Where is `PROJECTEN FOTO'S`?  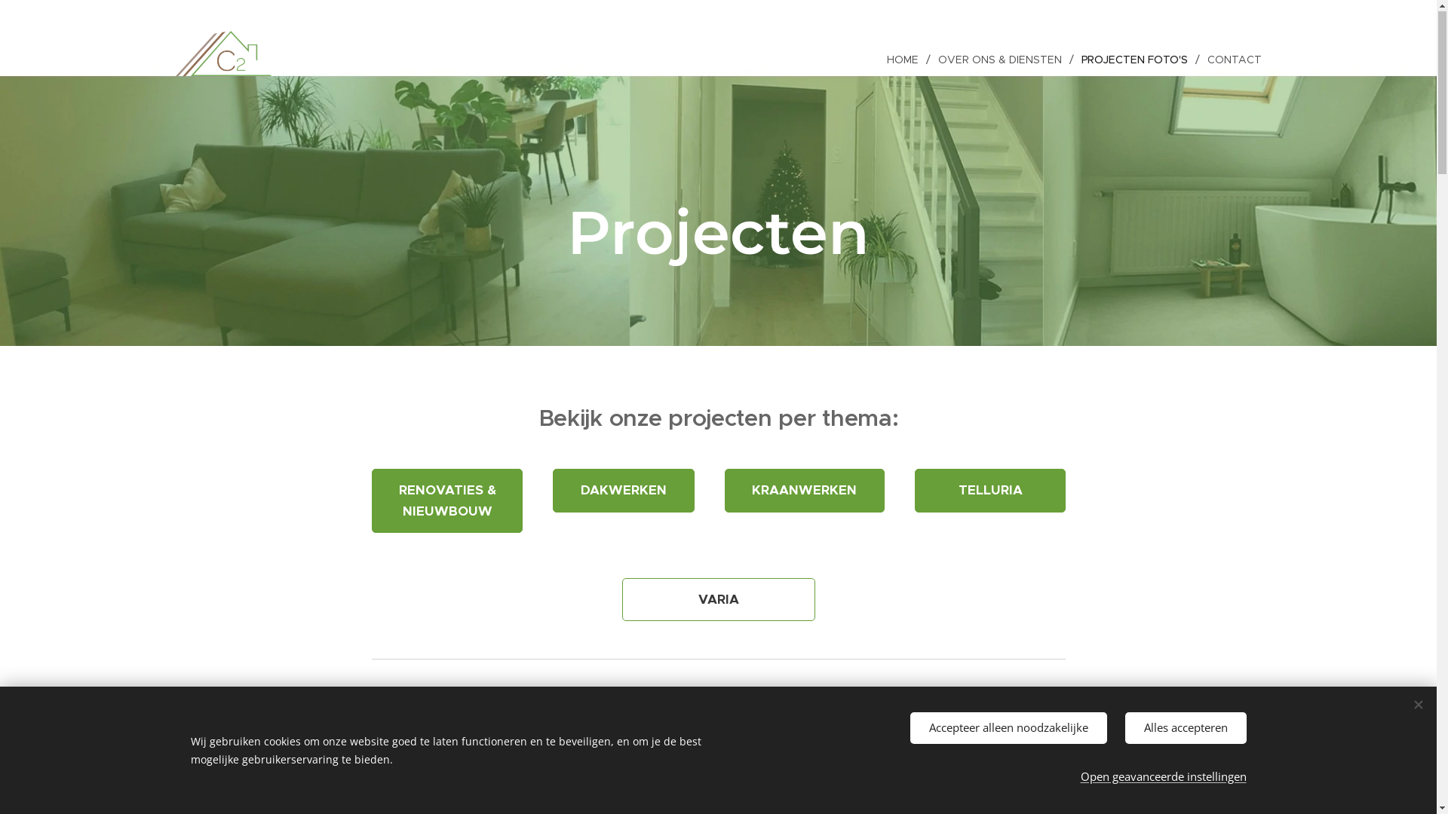 PROJECTEN FOTO'S is located at coordinates (1137, 60).